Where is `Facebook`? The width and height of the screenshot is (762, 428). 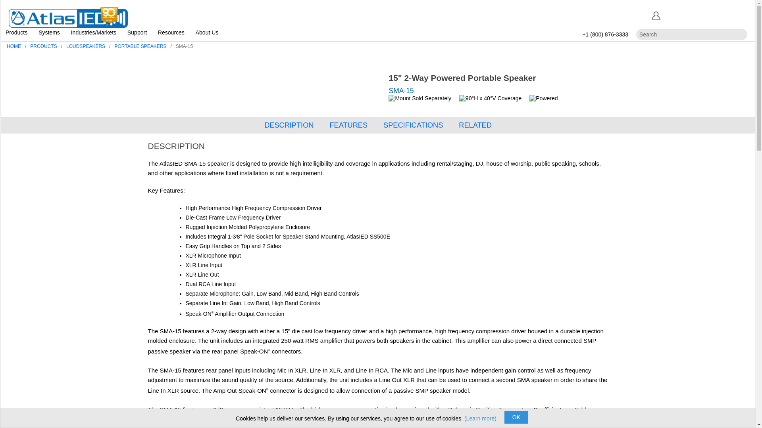
Facebook is located at coordinates (671, 15).